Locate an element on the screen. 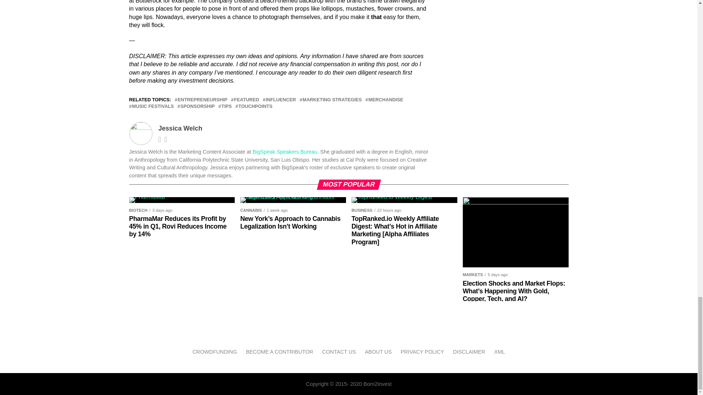 Image resolution: width=703 pixels, height=395 pixels. MUSIC FESTIVALS is located at coordinates (153, 107).